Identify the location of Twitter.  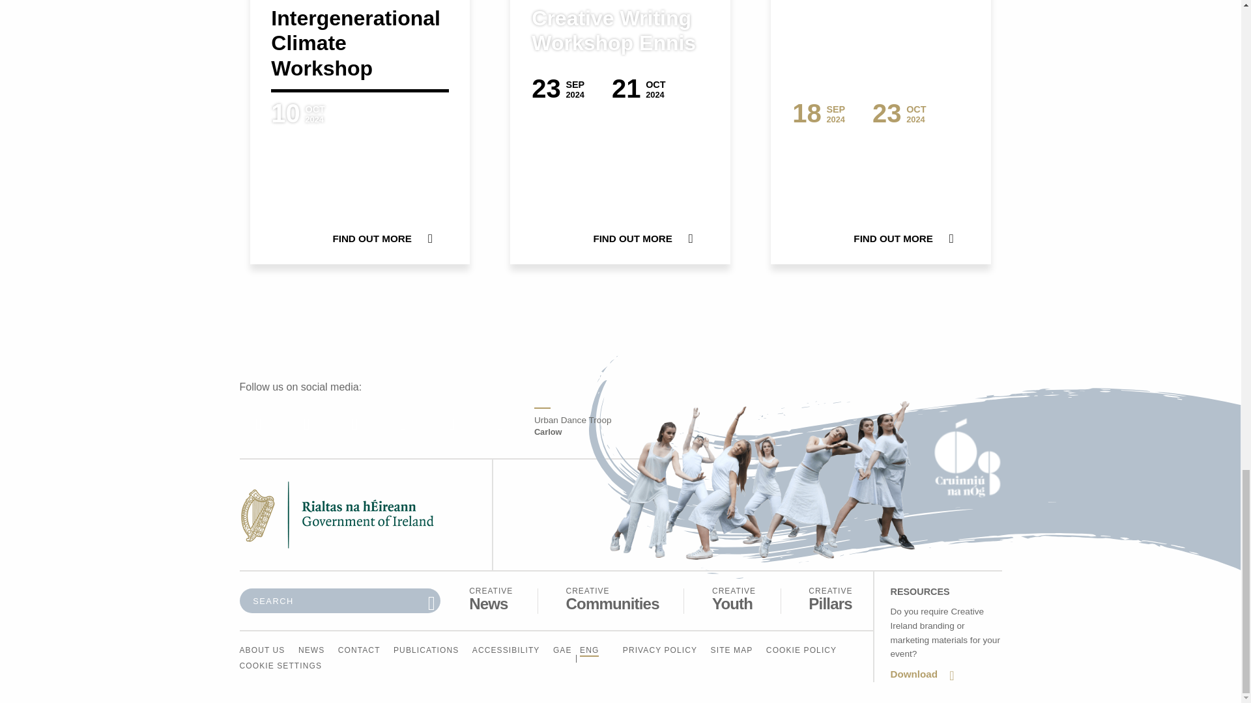
(403, 424).